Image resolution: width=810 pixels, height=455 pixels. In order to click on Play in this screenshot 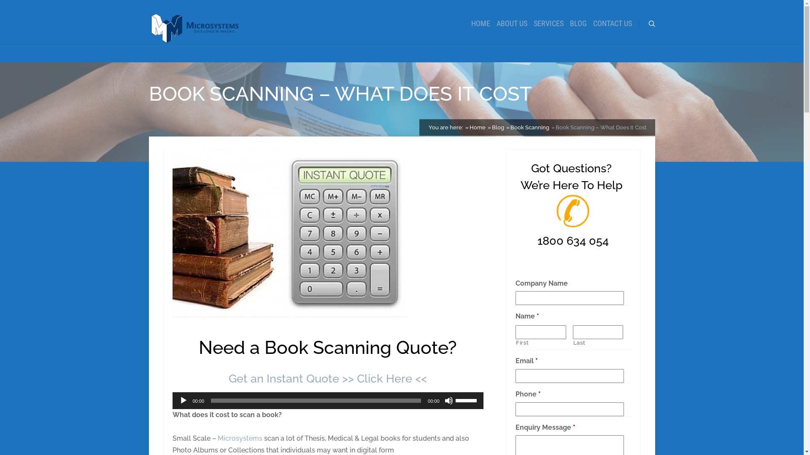, I will do `click(183, 400)`.